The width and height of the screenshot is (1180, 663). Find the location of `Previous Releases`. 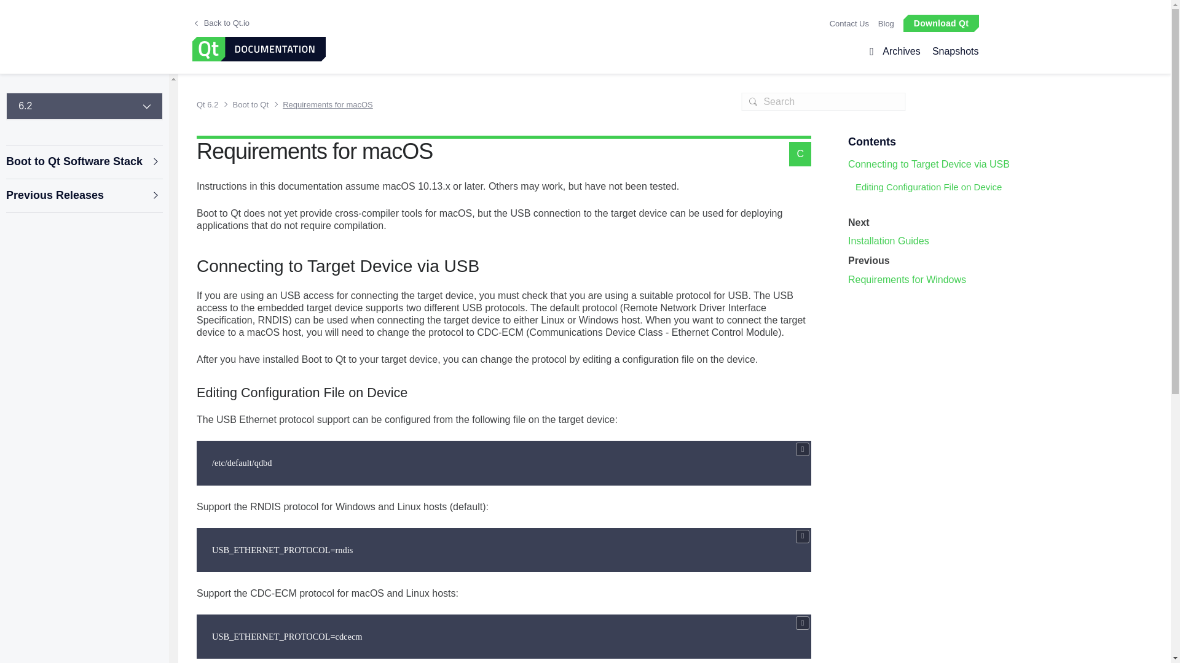

Previous Releases is located at coordinates (84, 195).